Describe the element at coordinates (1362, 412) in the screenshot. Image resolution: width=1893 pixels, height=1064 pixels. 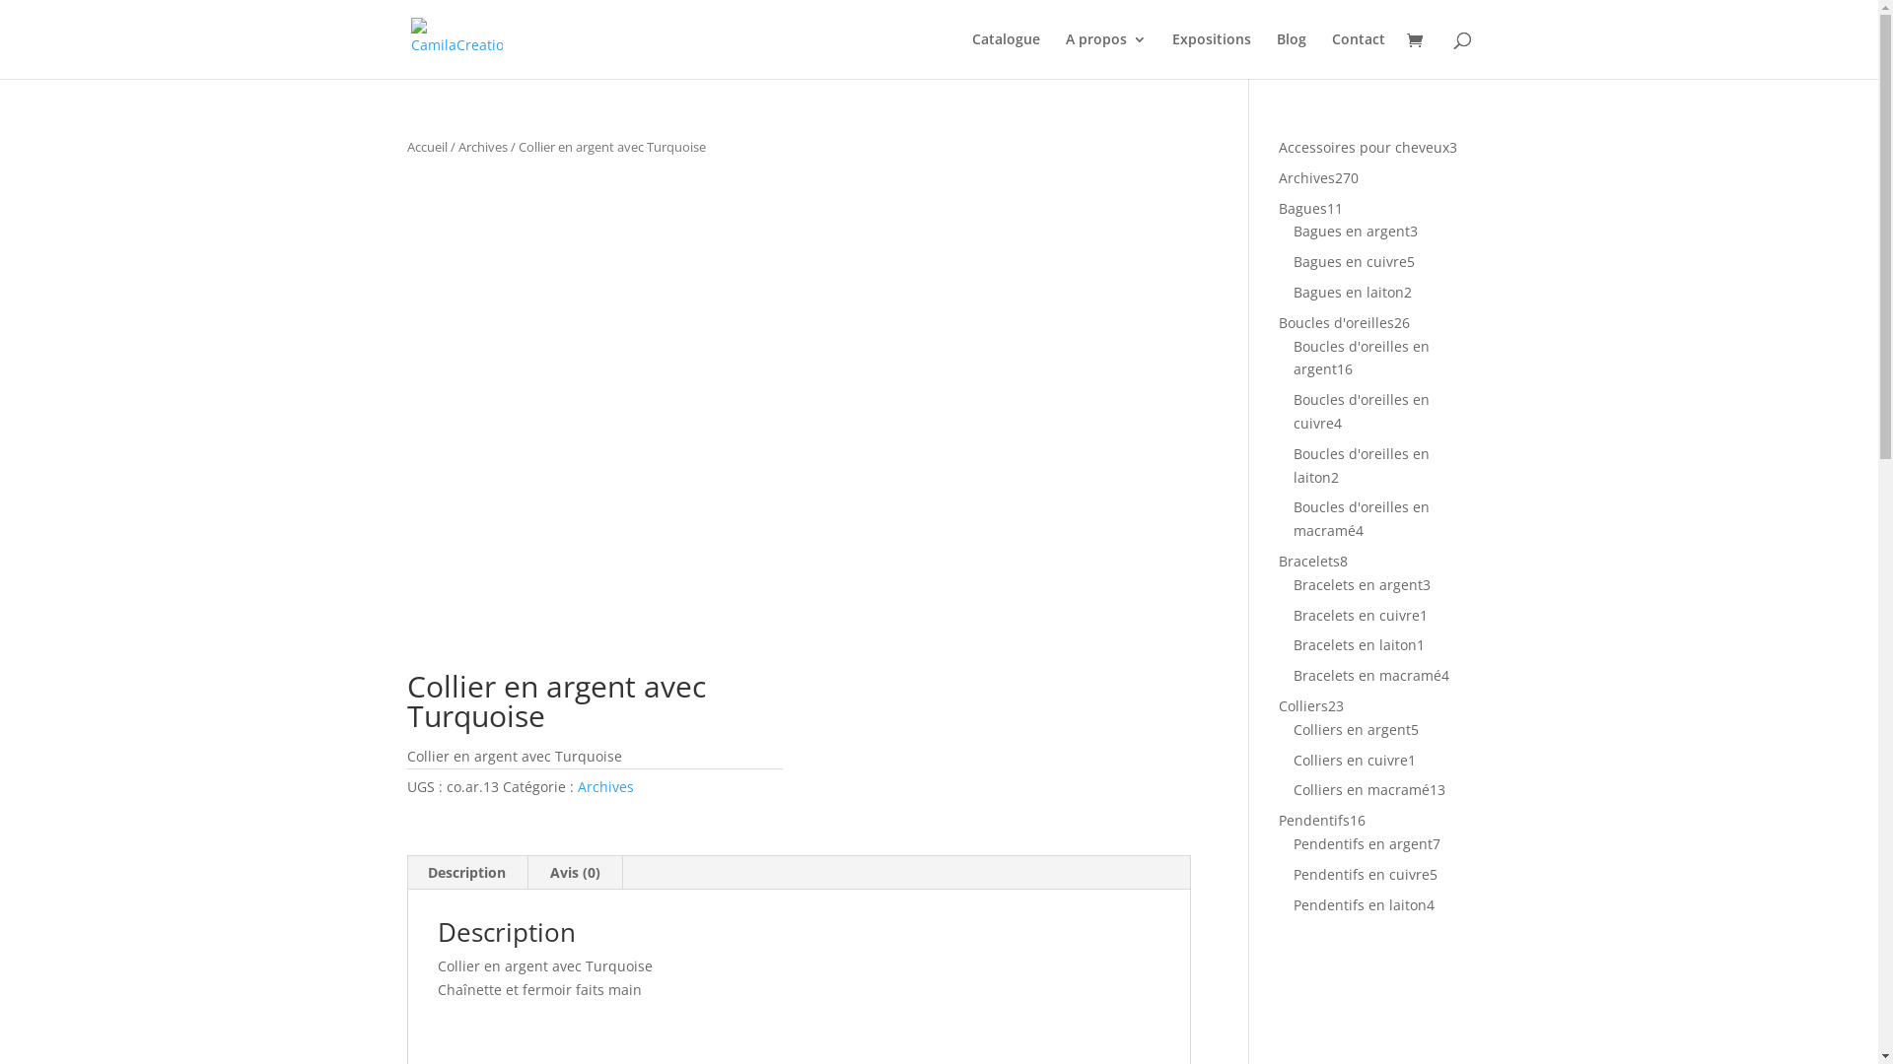
I see `Boucles d'oreilles en cuivre` at that location.